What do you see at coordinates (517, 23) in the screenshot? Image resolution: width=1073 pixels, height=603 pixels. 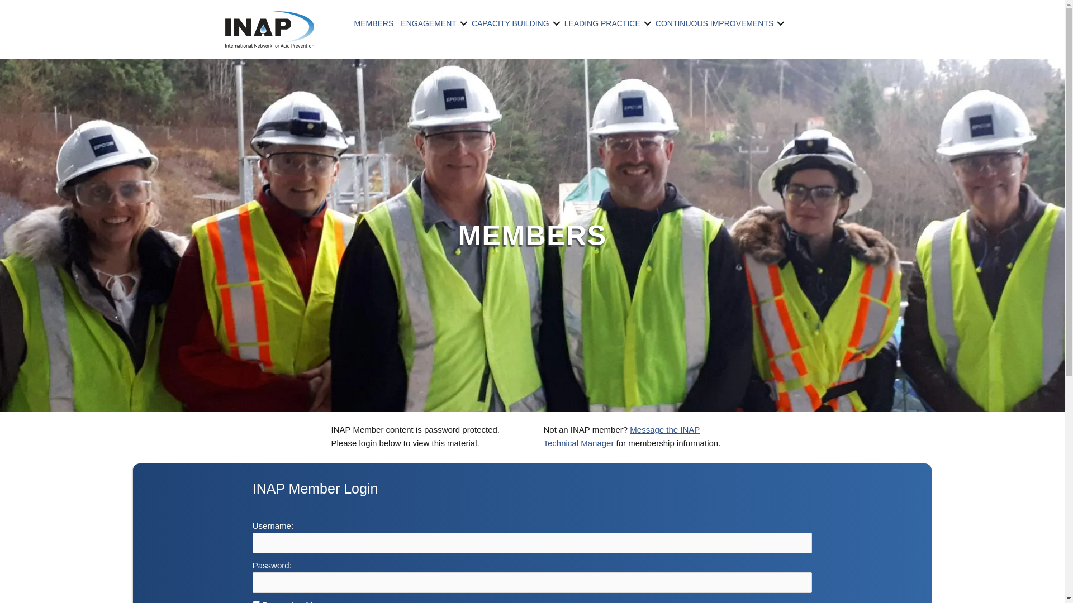 I see `CAPACITY BUILDING` at bounding box center [517, 23].